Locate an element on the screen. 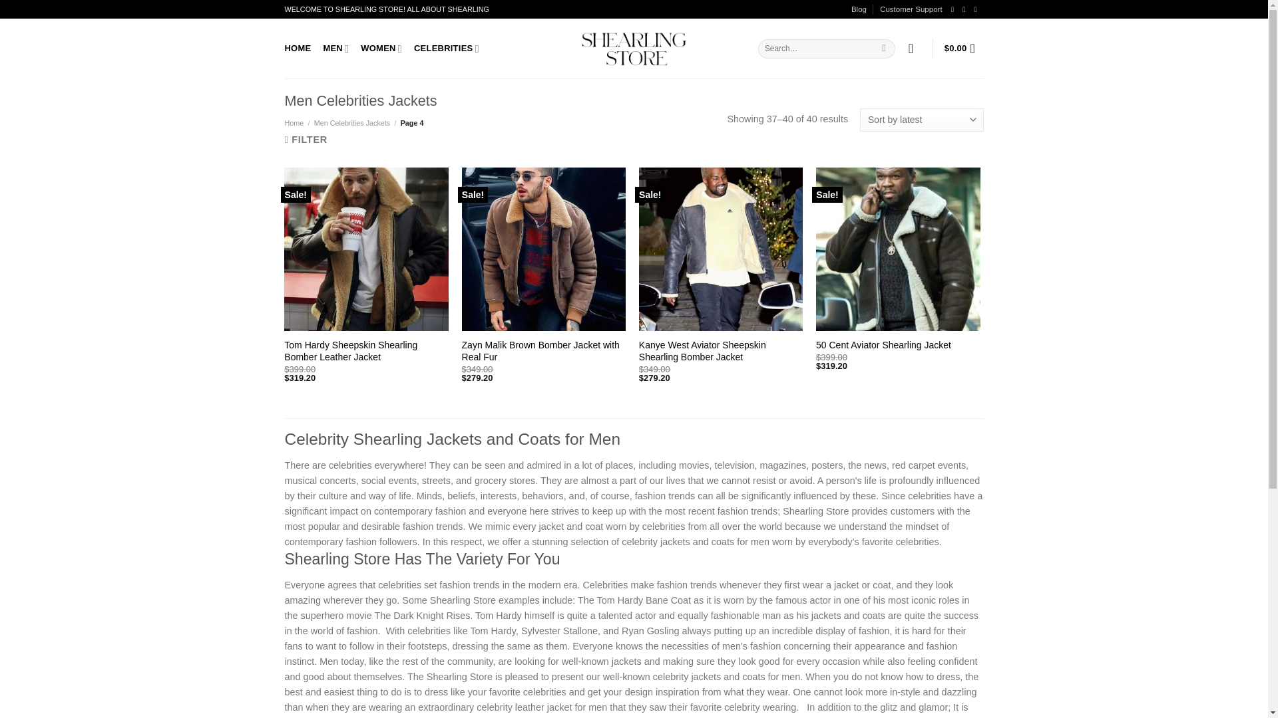  Search is located at coordinates (884, 48).